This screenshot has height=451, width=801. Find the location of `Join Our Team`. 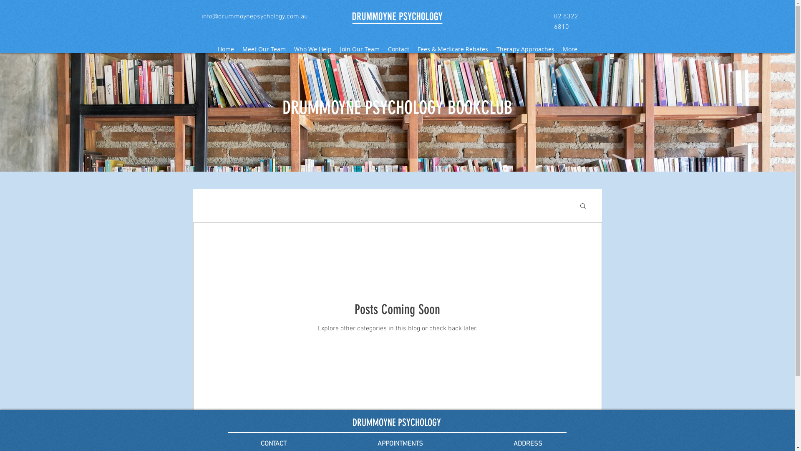

Join Our Team is located at coordinates (360, 49).